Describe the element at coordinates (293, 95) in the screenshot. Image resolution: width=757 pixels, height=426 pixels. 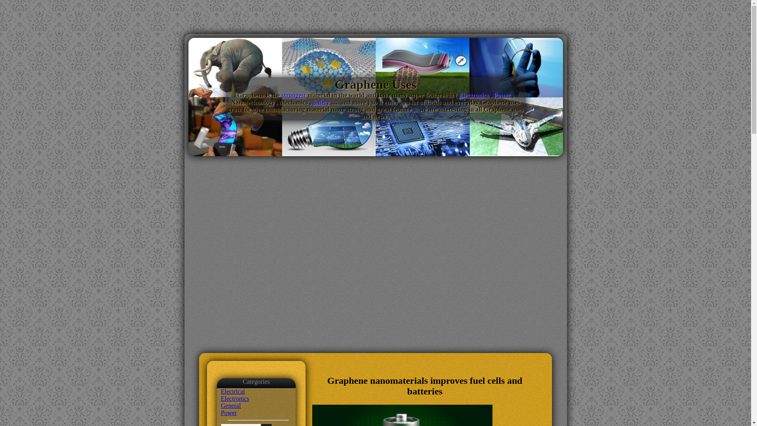
I see `strongest` at that location.